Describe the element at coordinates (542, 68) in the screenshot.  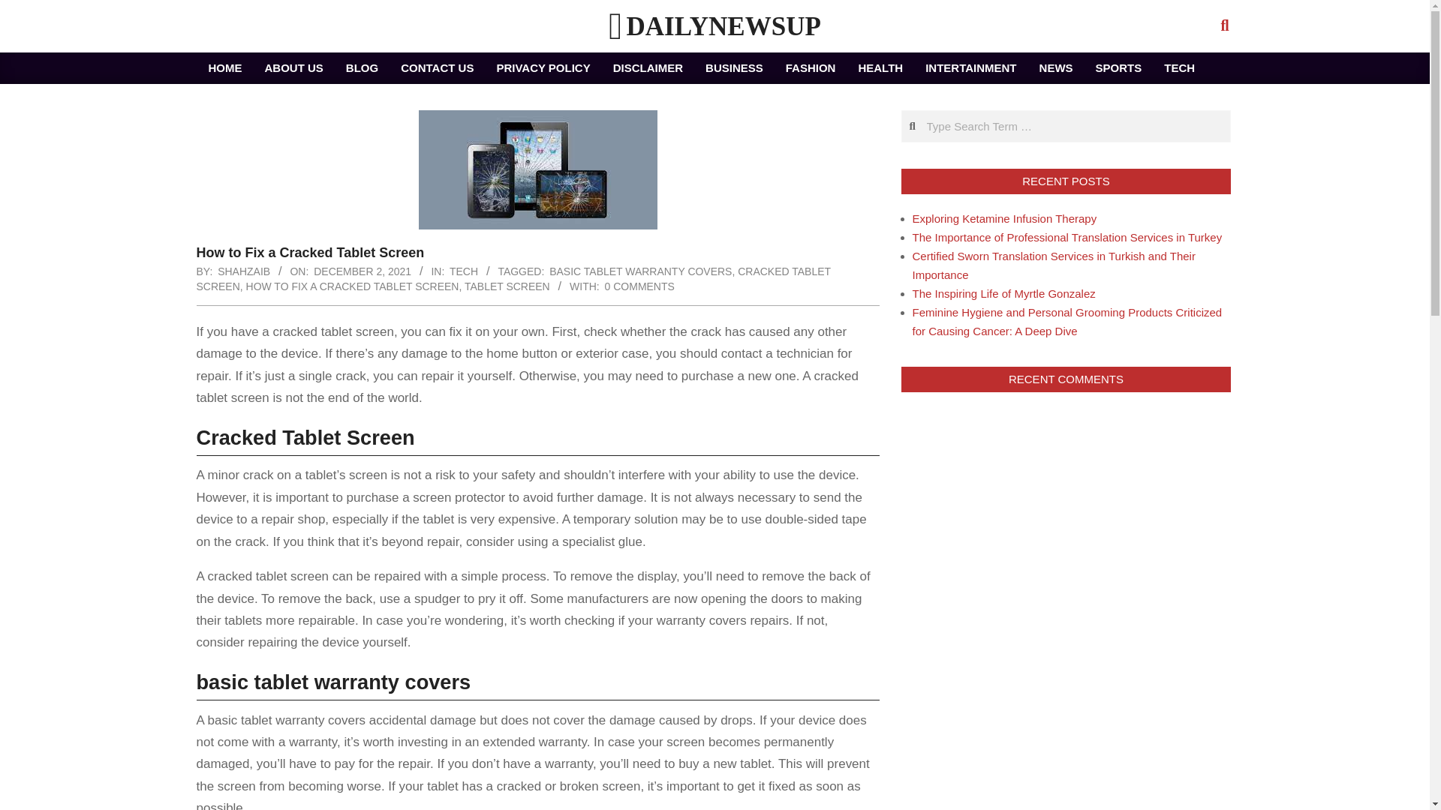
I see `PRIVACY POLICY` at that location.